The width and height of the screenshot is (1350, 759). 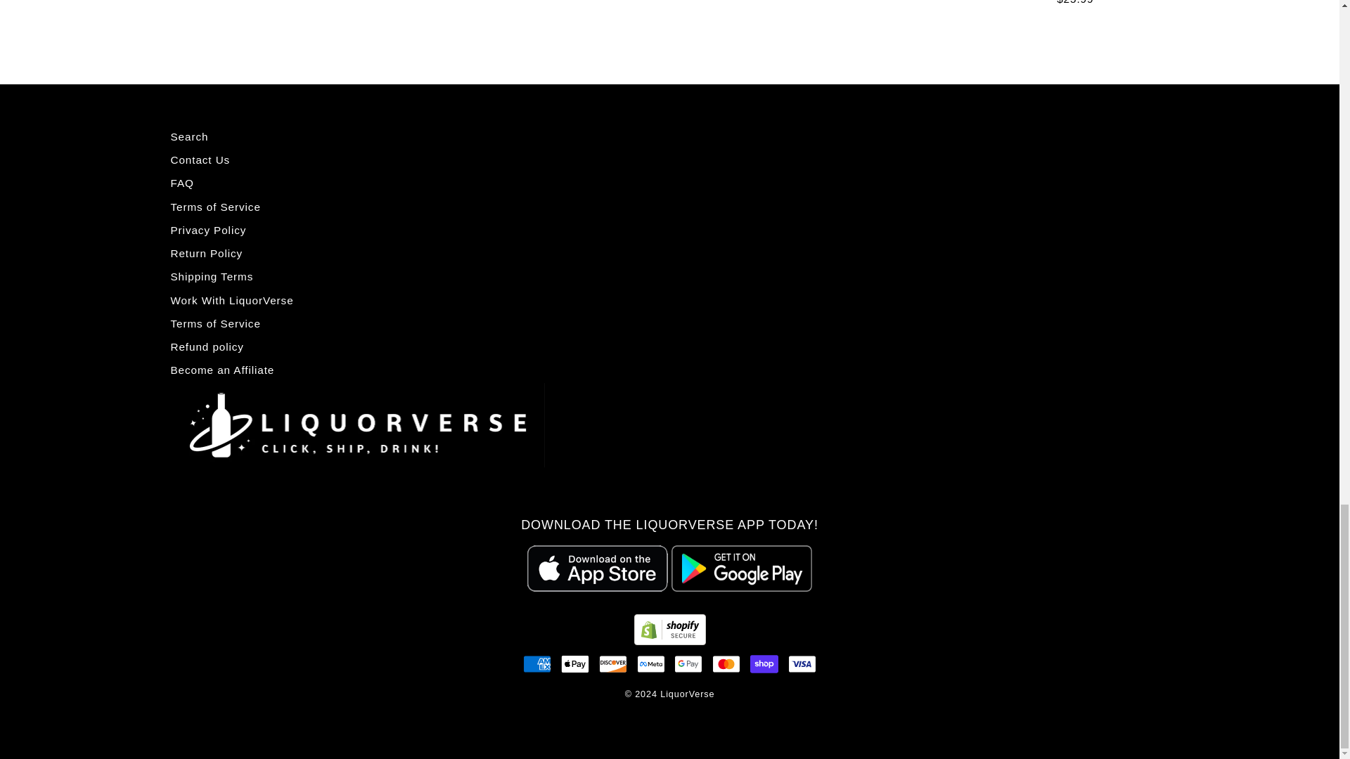 What do you see at coordinates (802, 663) in the screenshot?
I see `Visa` at bounding box center [802, 663].